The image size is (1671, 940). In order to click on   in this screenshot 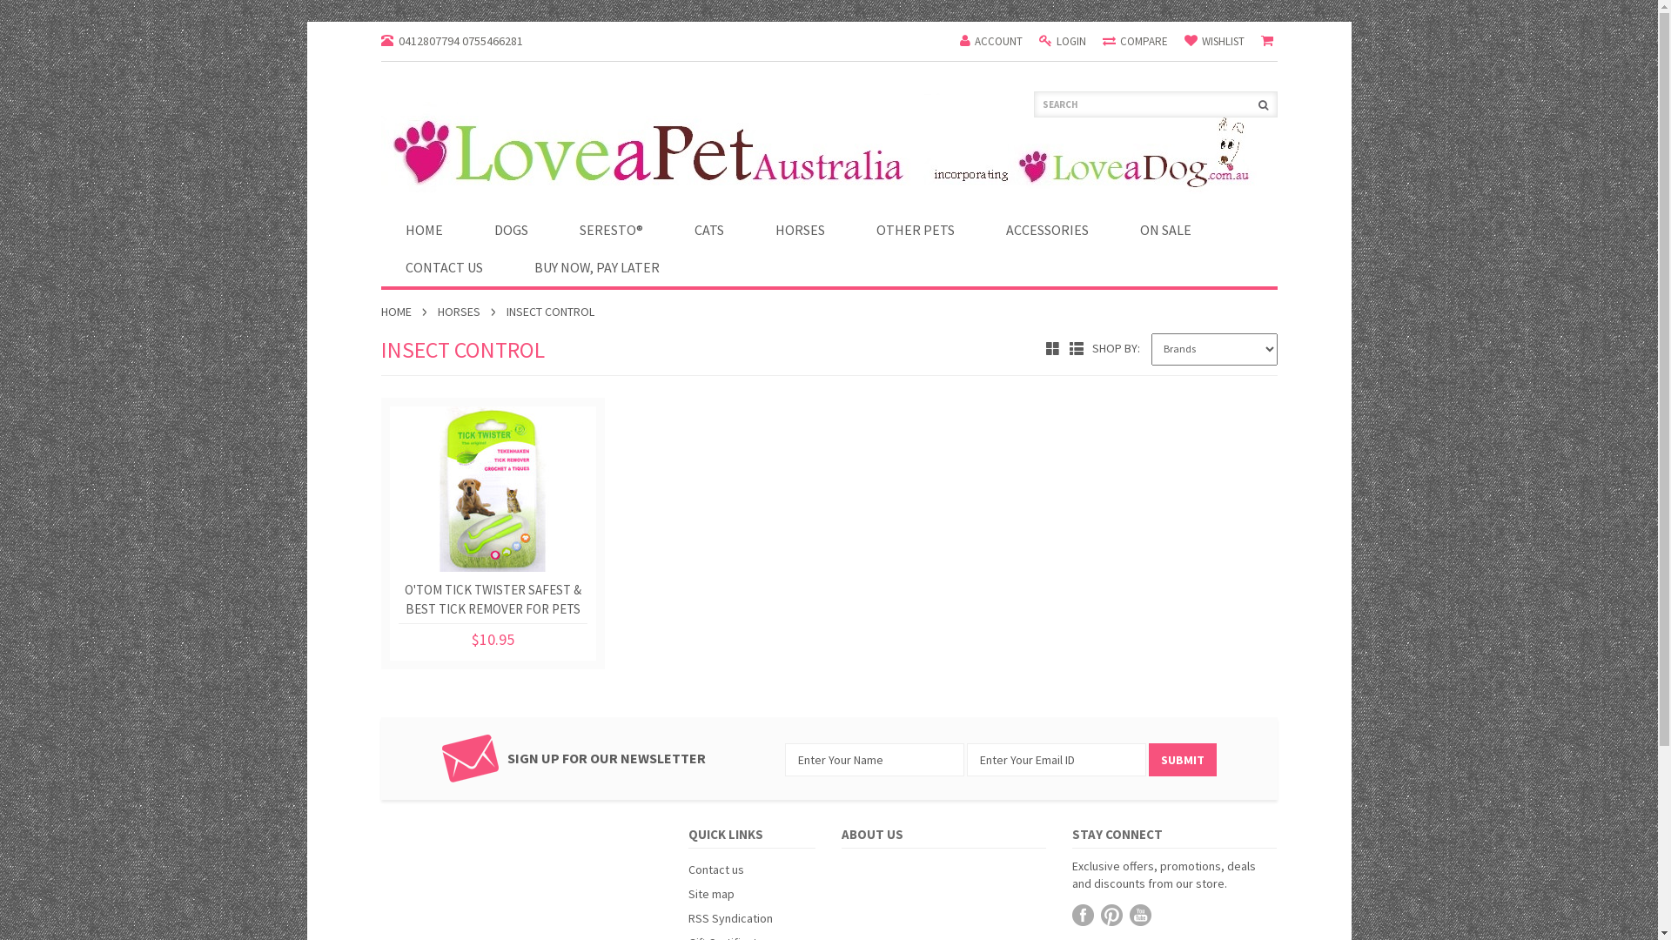, I will do `click(1265, 104)`.